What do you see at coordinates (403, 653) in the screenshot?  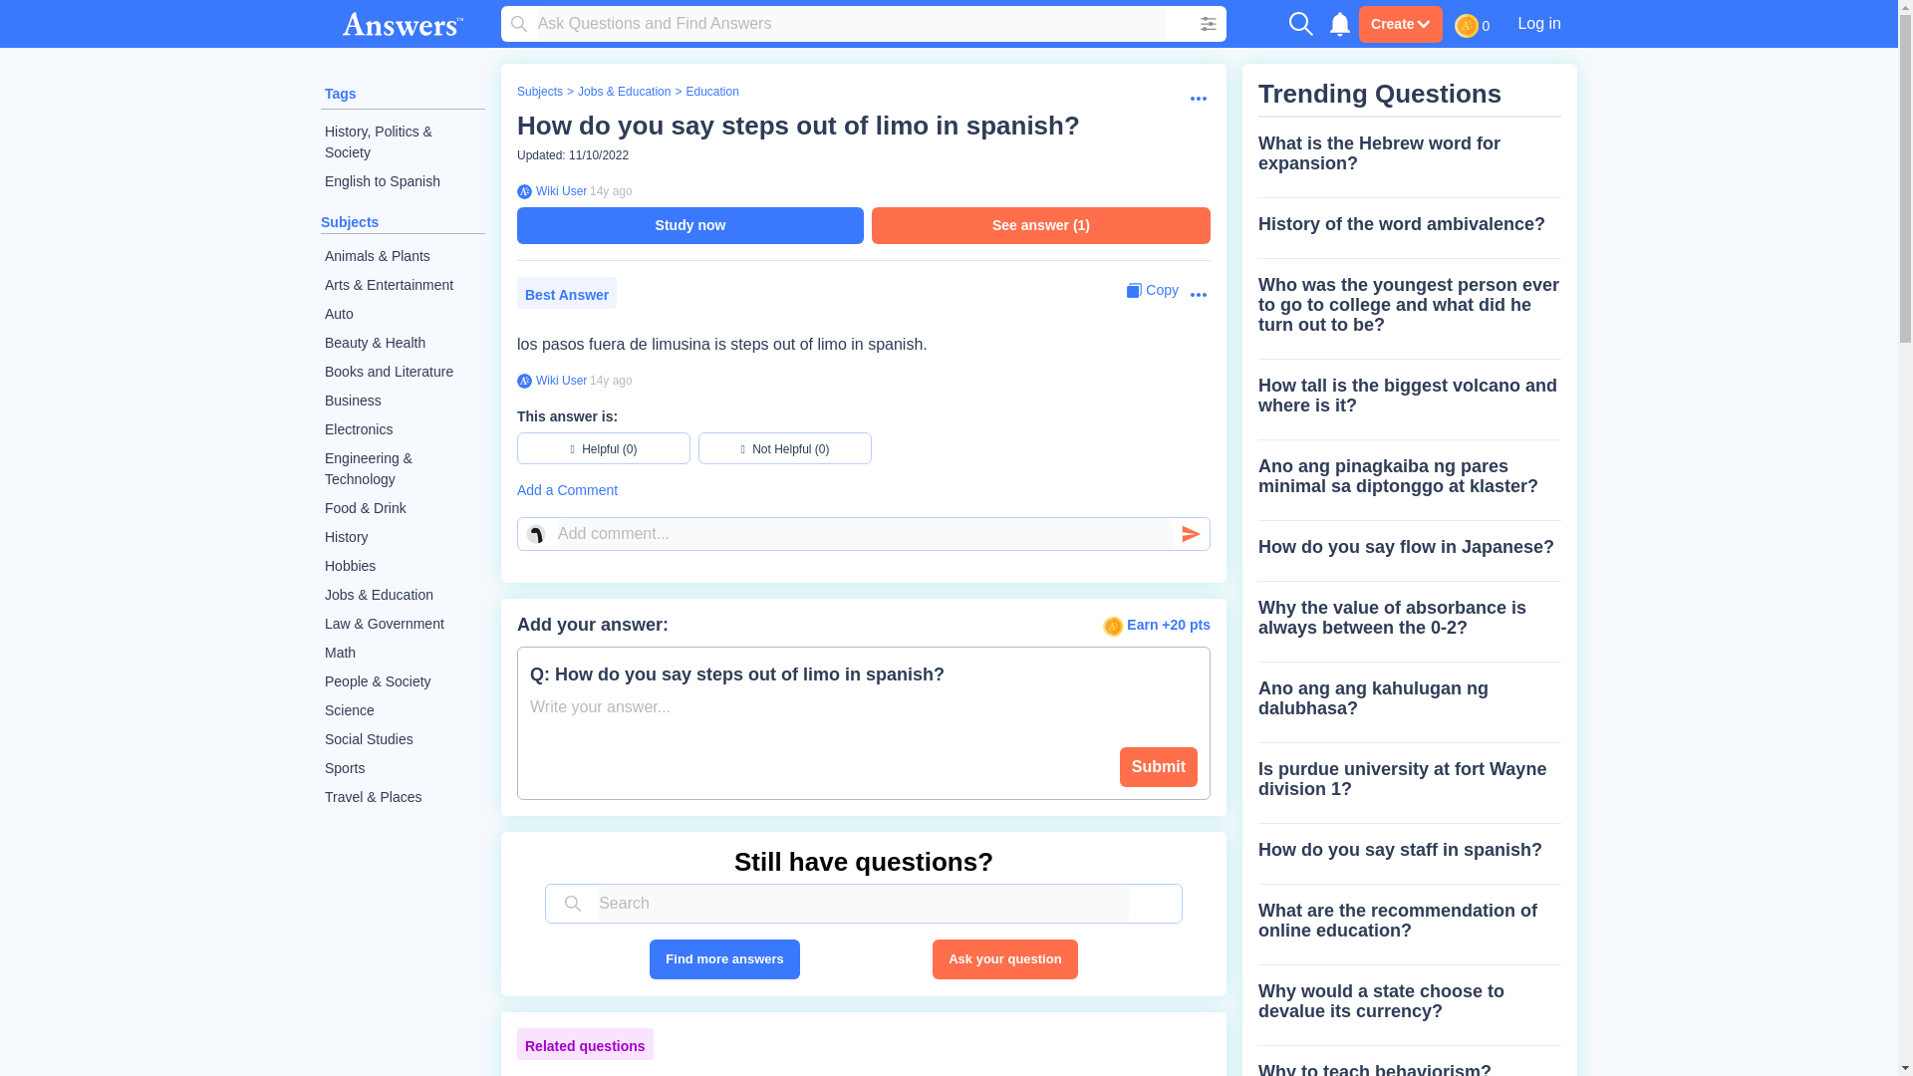 I see `Math` at bounding box center [403, 653].